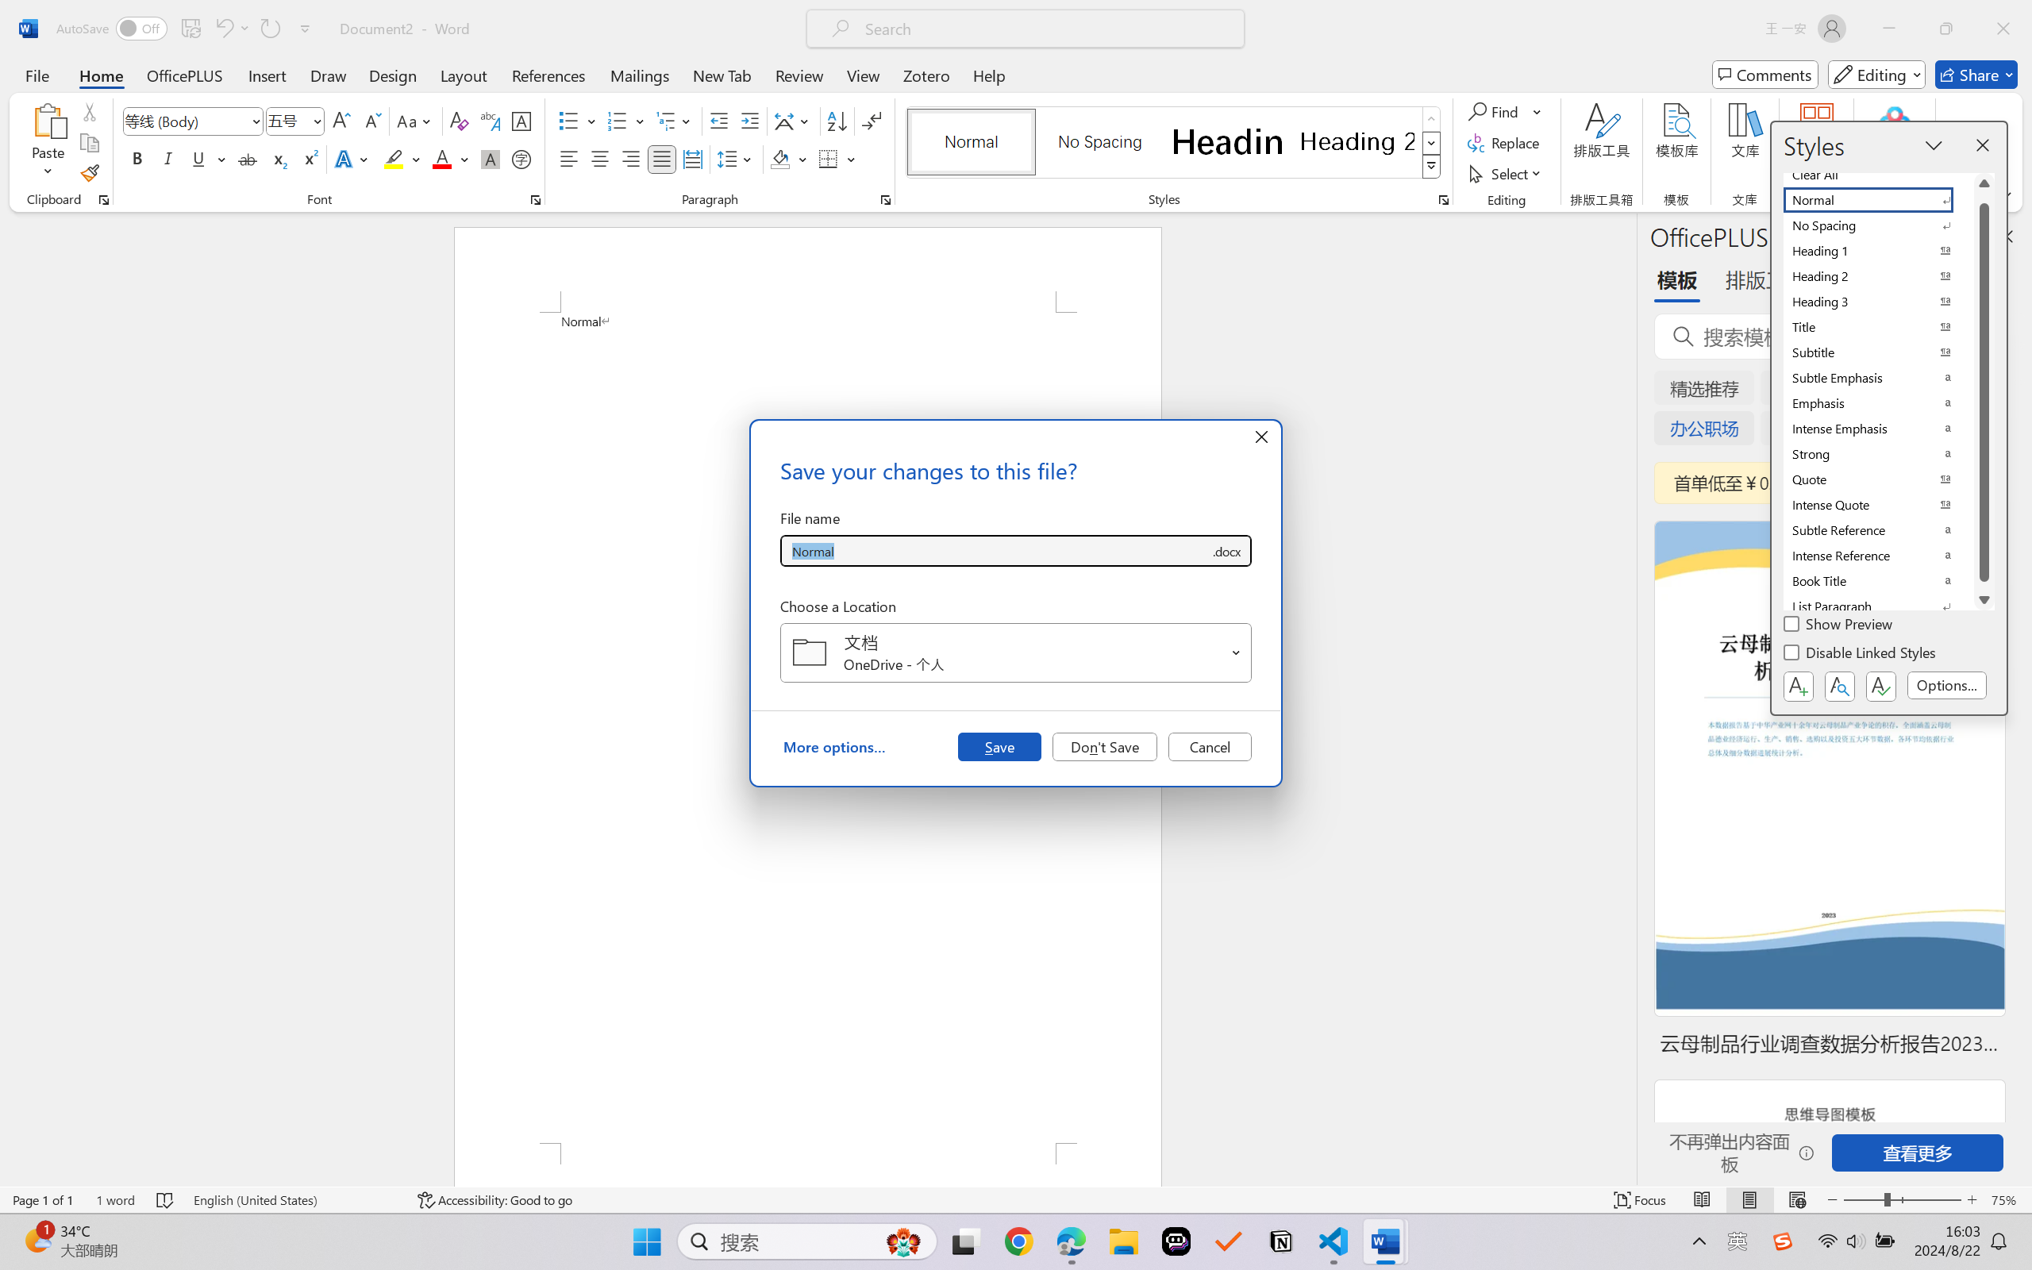  Describe the element at coordinates (1878, 606) in the screenshot. I see `List Paragraph` at that location.